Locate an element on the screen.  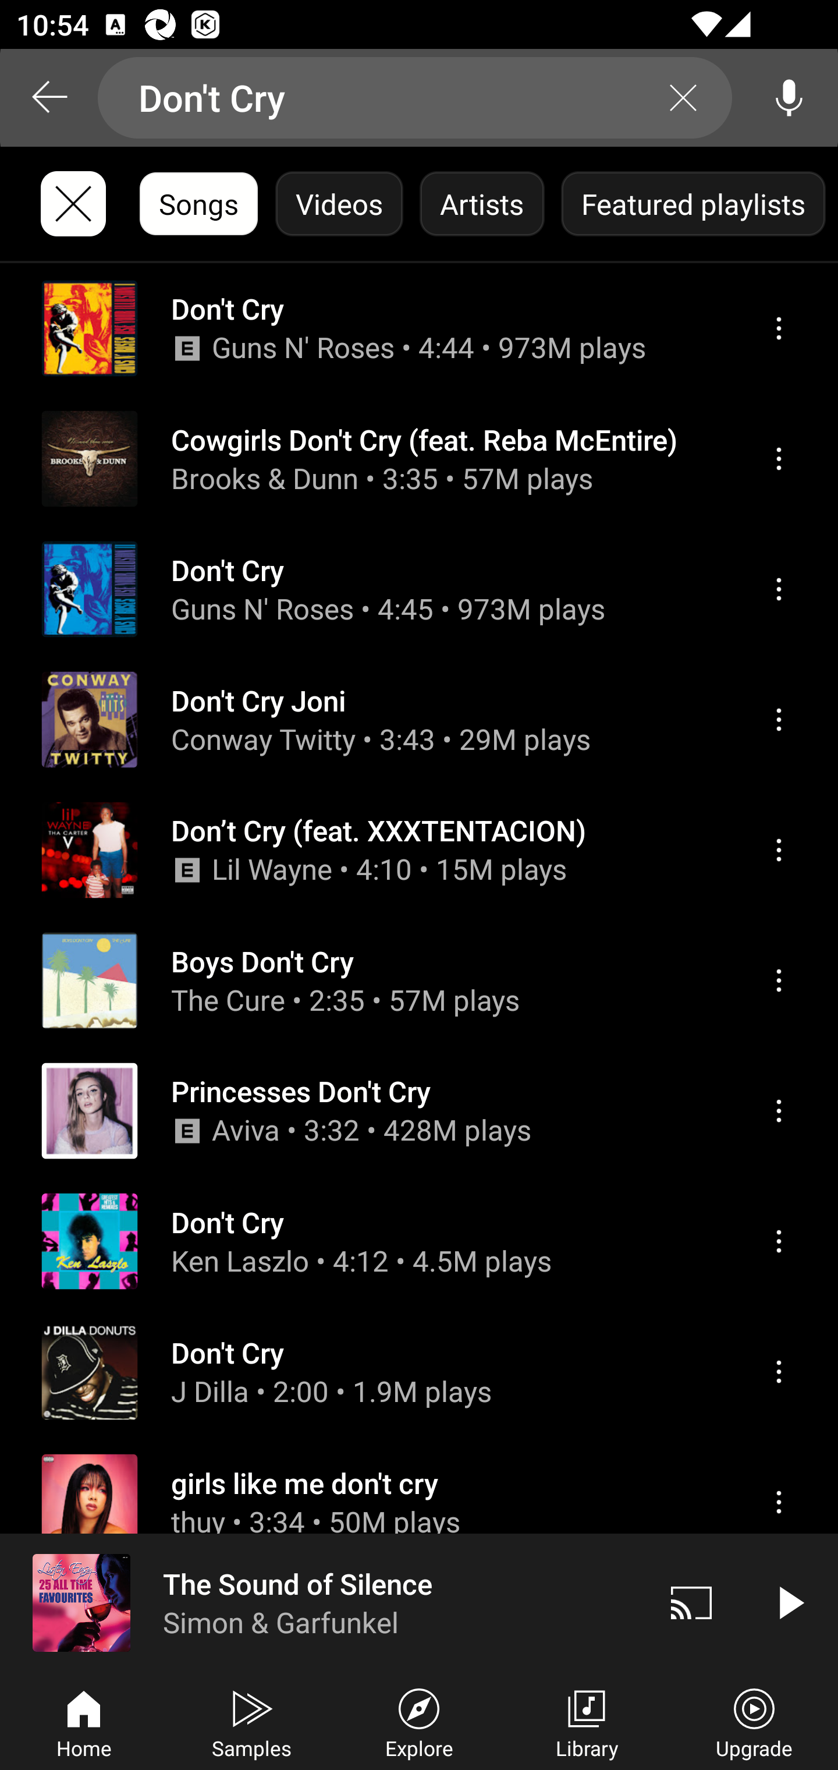
Samples is located at coordinates (251, 1721).